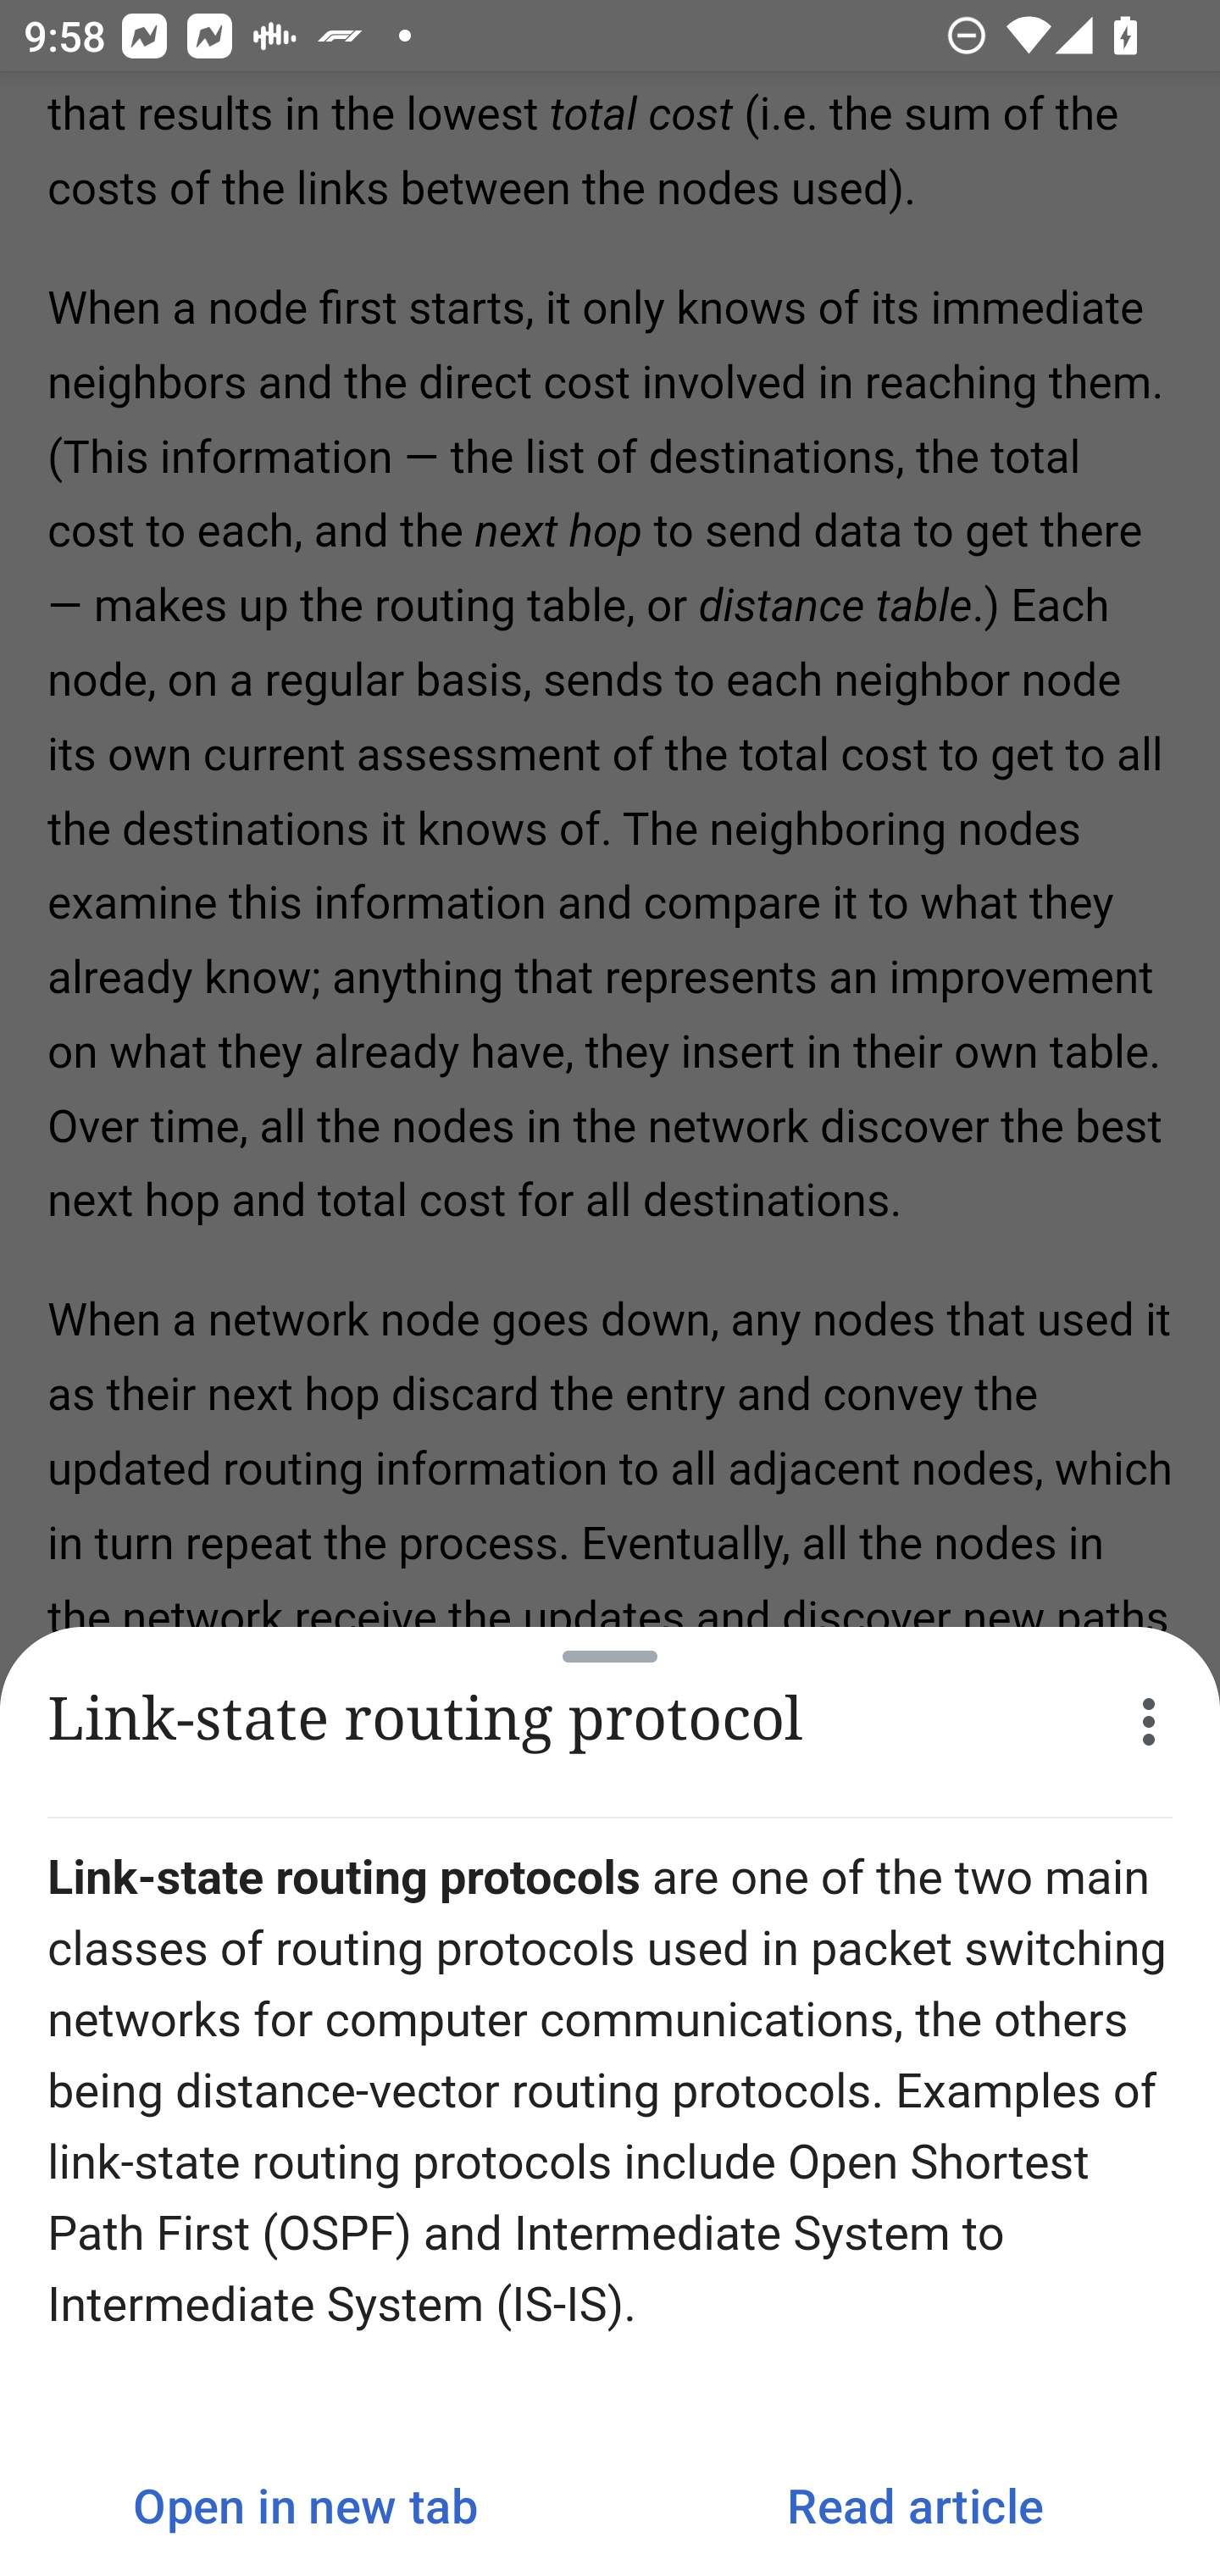 Image resolution: width=1220 pixels, height=2576 pixels. What do you see at coordinates (915, 2505) in the screenshot?
I see `Read article` at bounding box center [915, 2505].